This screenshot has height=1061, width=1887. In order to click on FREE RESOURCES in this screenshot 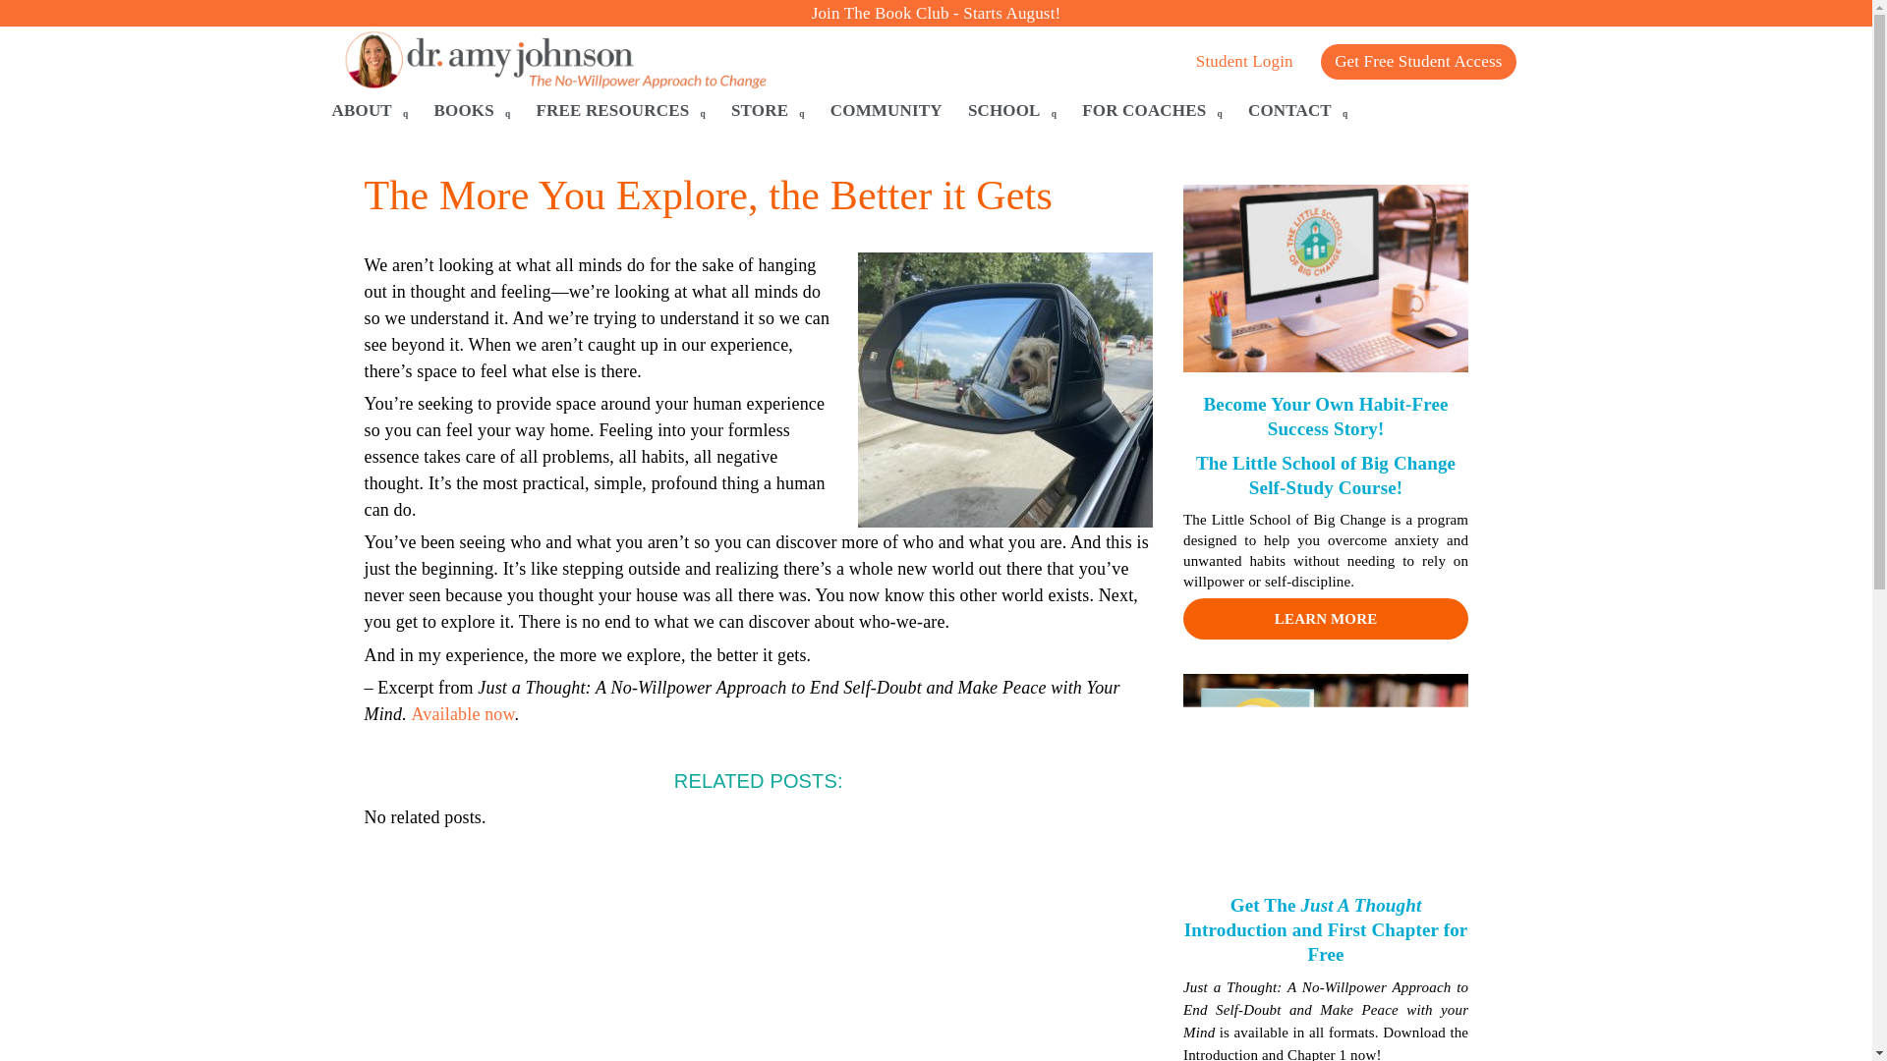, I will do `click(620, 111)`.